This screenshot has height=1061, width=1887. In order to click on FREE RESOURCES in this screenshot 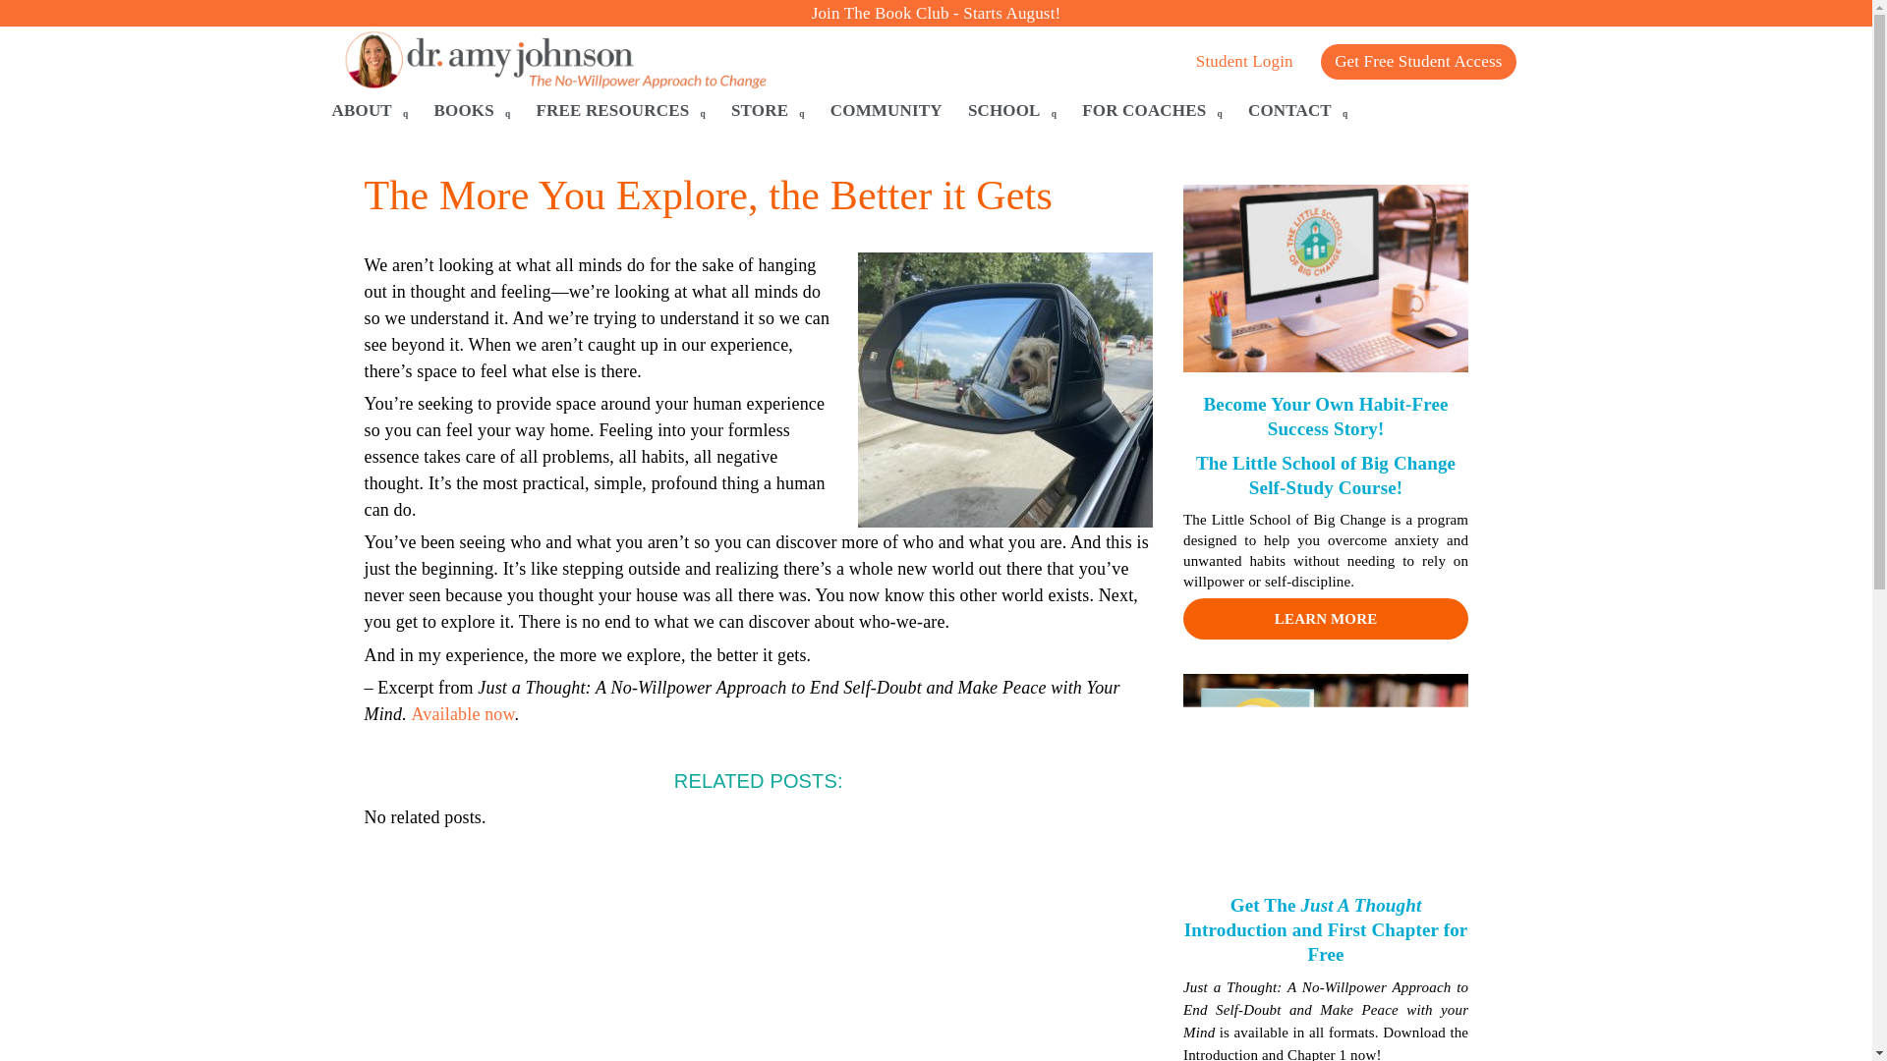, I will do `click(620, 111)`.